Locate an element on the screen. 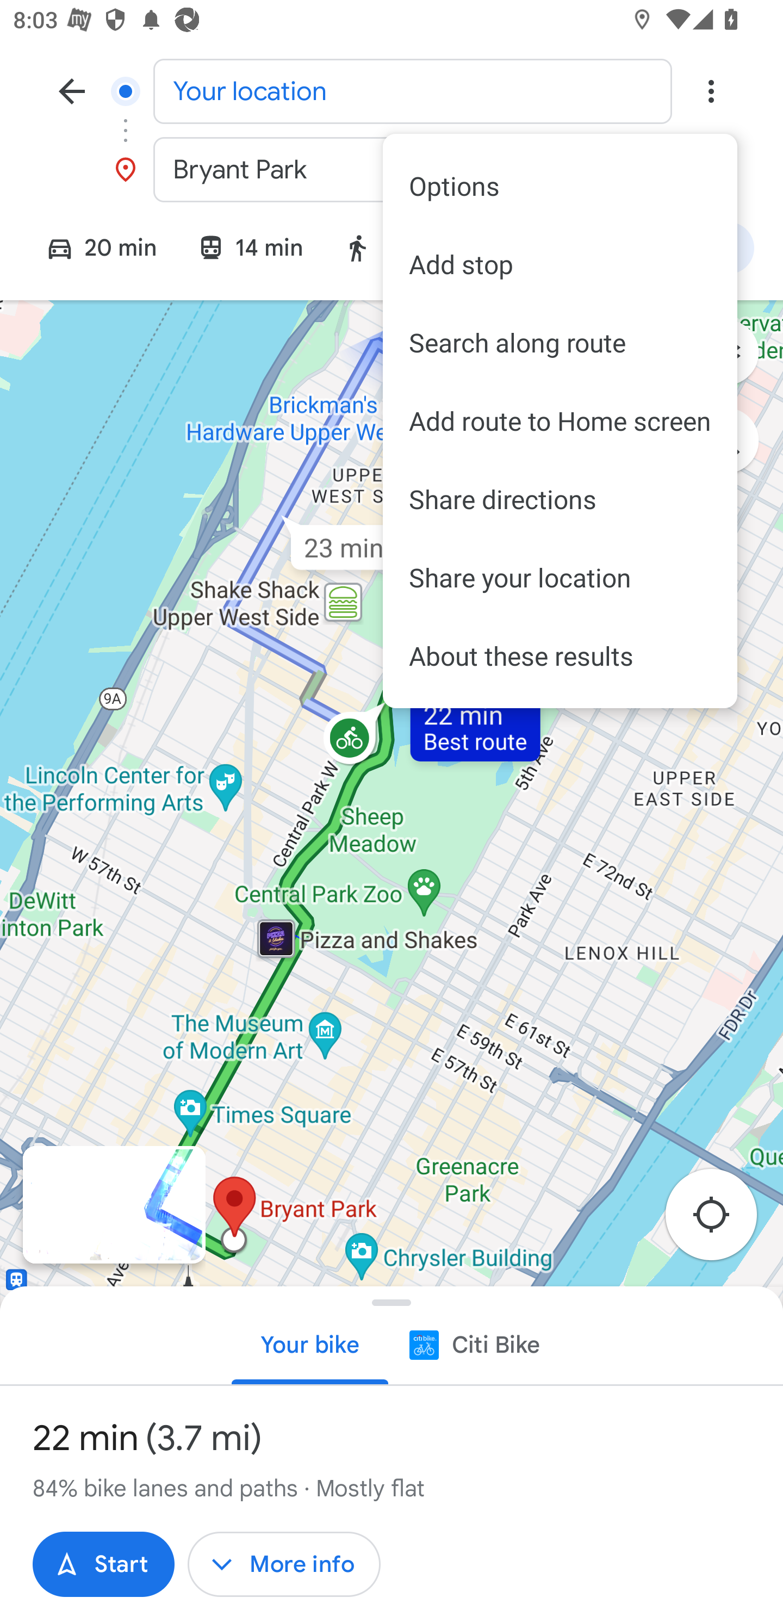  Share your location is located at coordinates (560, 577).